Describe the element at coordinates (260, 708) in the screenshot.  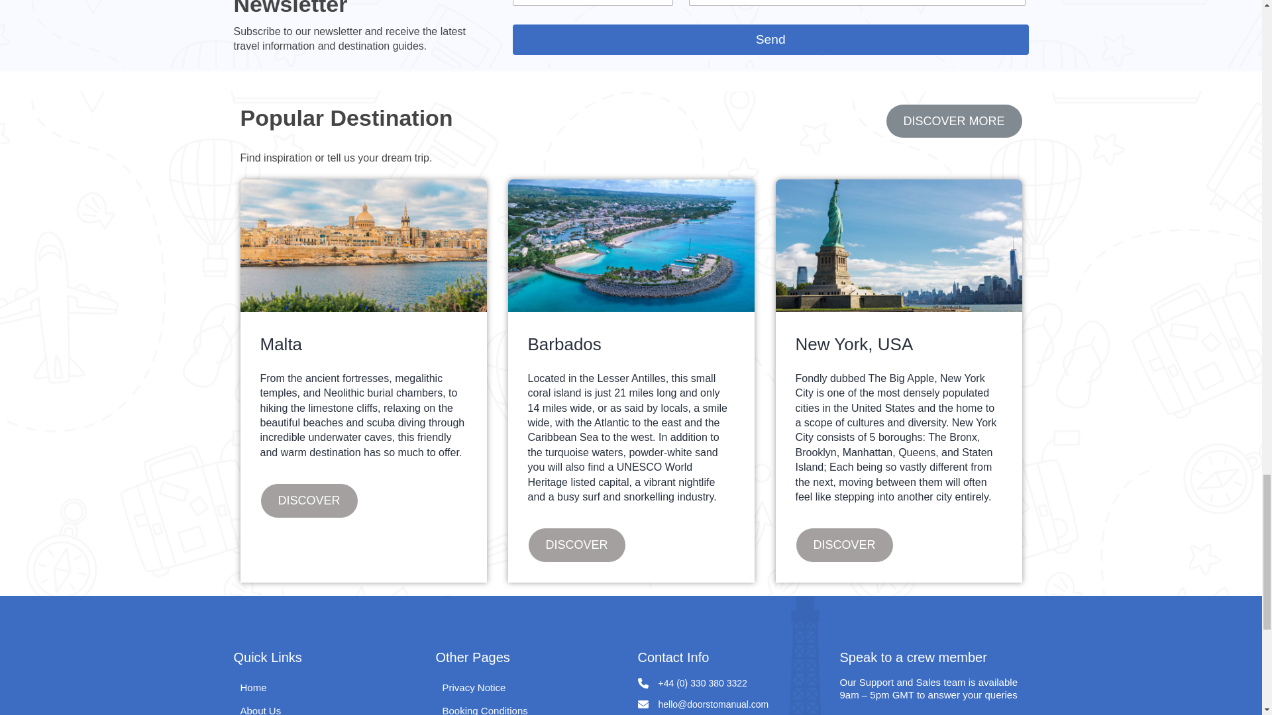
I see `About Us` at that location.